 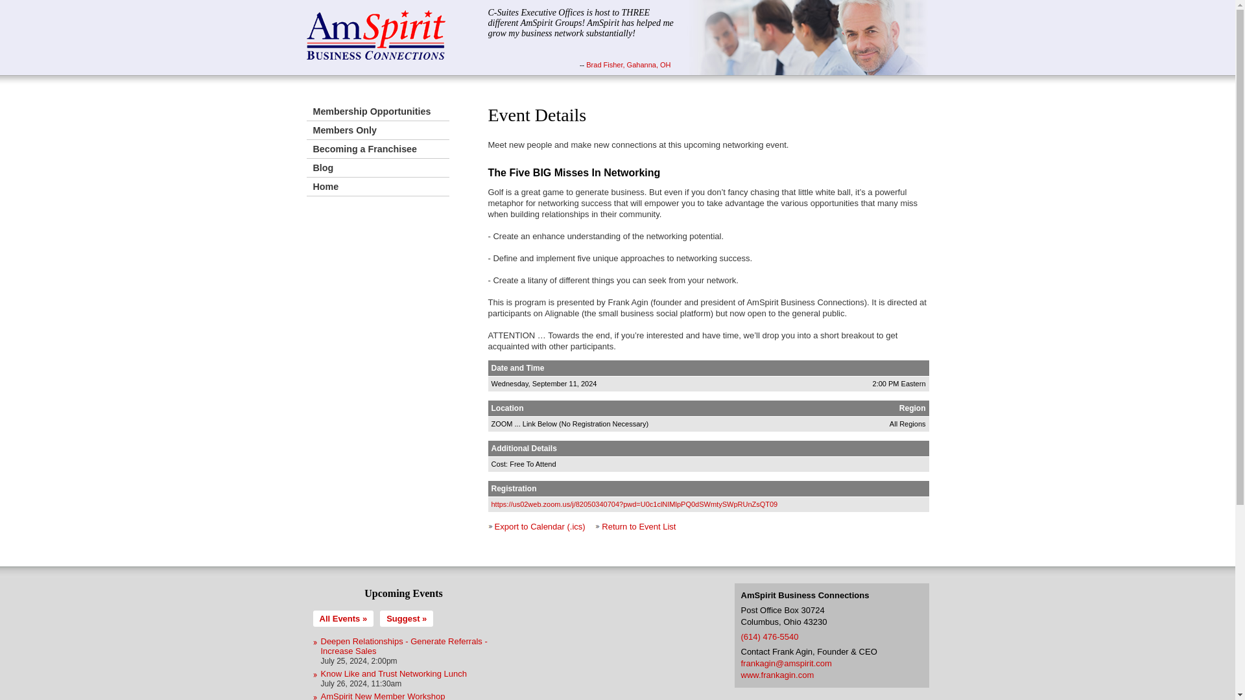 What do you see at coordinates (393, 673) in the screenshot?
I see `Know Like and Trust Networking Lunch` at bounding box center [393, 673].